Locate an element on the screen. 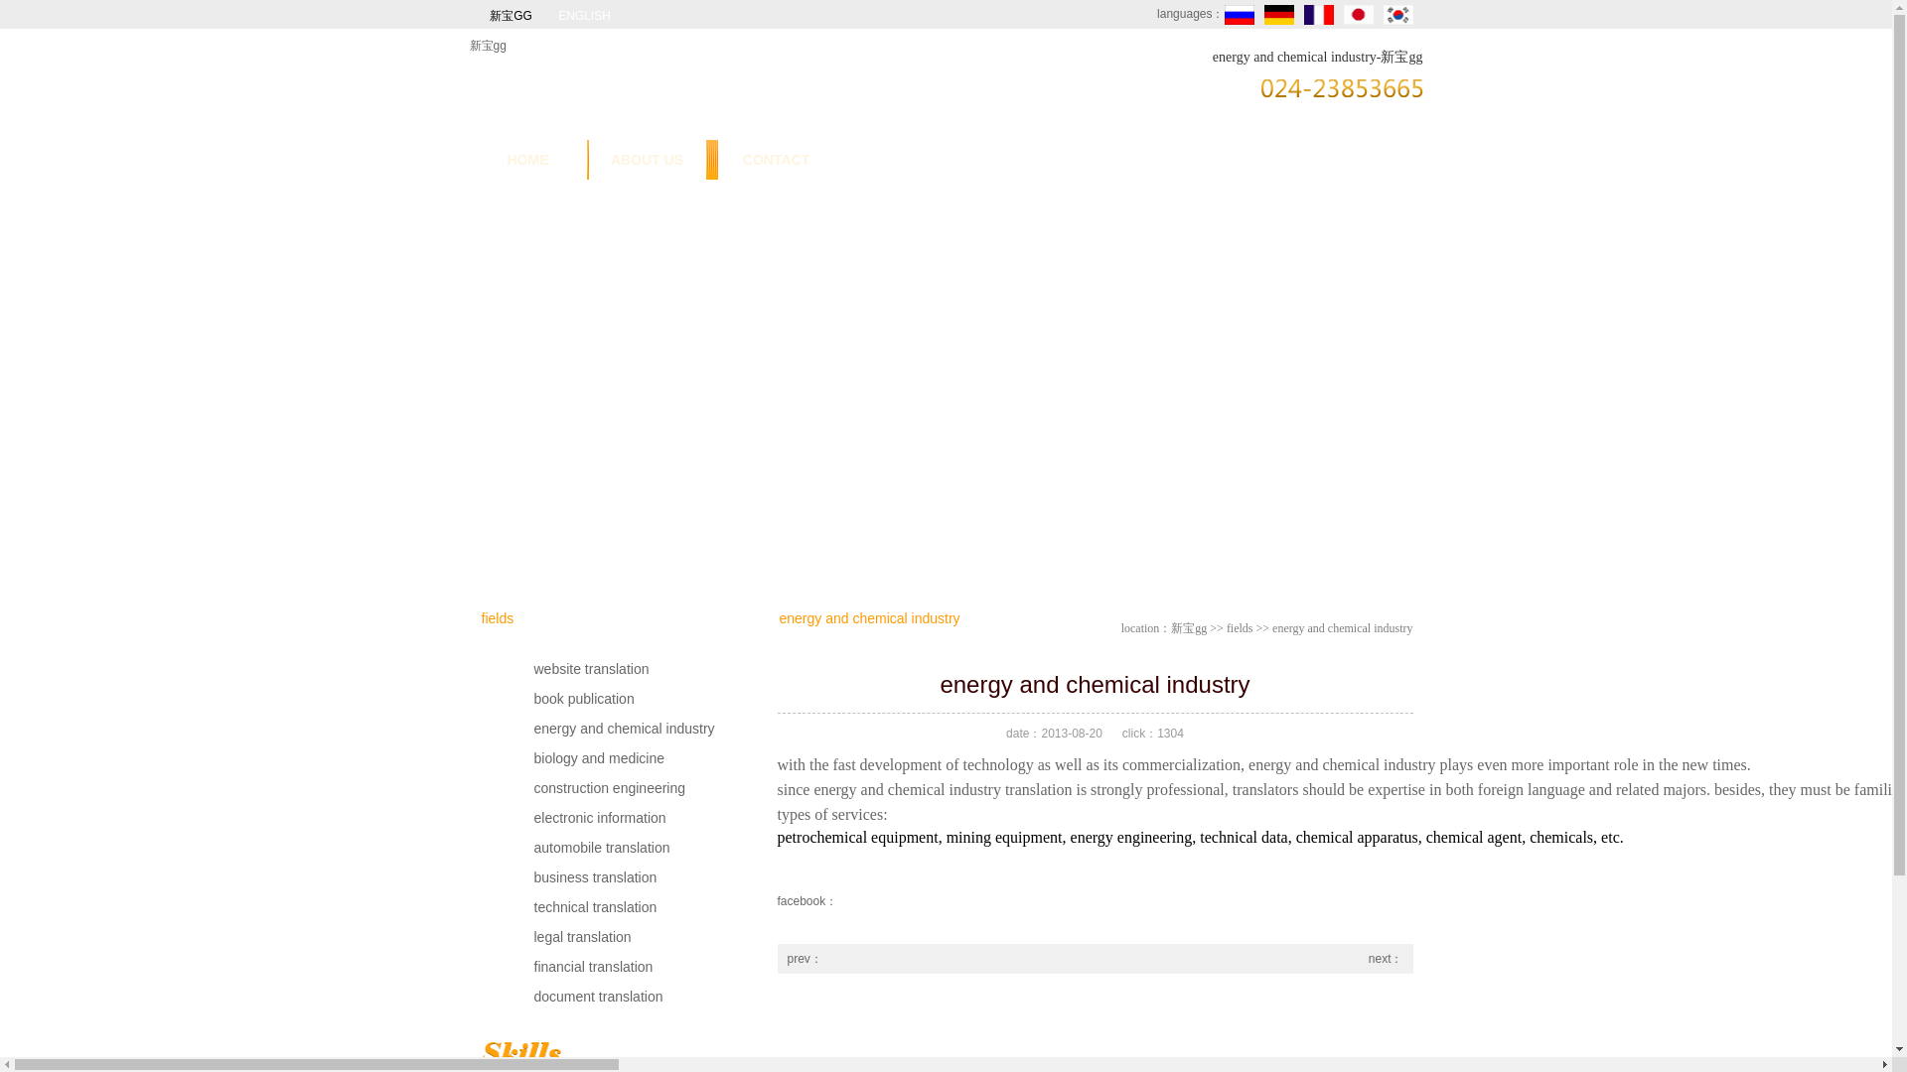 Image resolution: width=1907 pixels, height=1072 pixels. ENGLISH is located at coordinates (584, 16).